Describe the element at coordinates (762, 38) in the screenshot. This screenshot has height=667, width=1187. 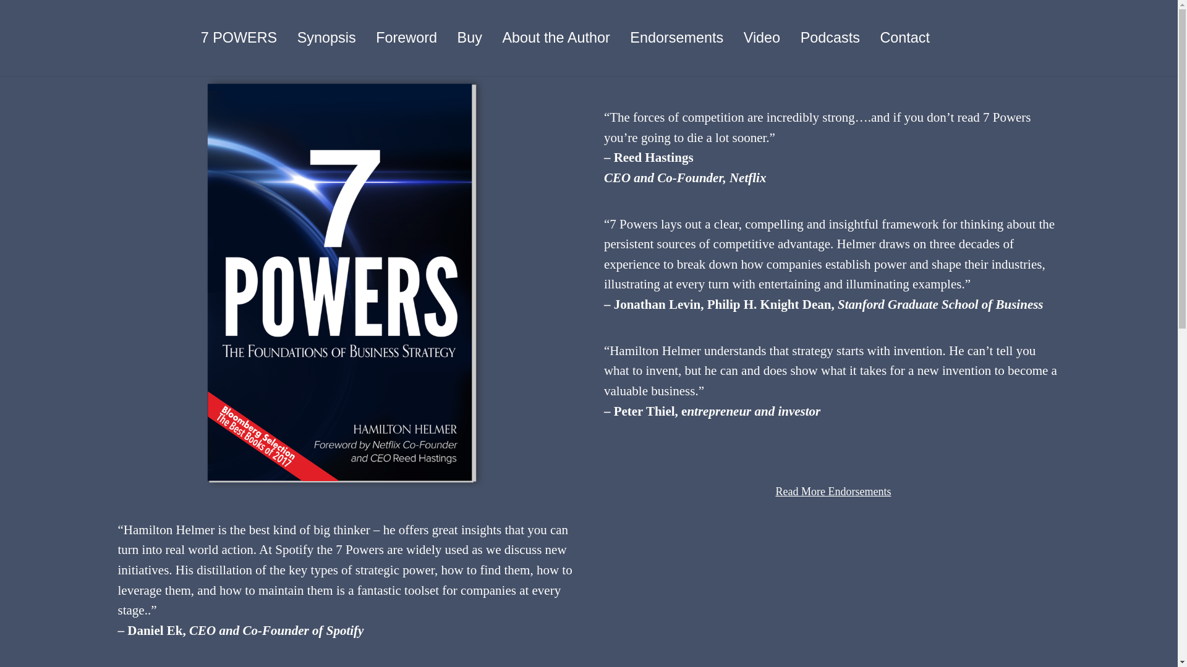
I see `Video` at that location.